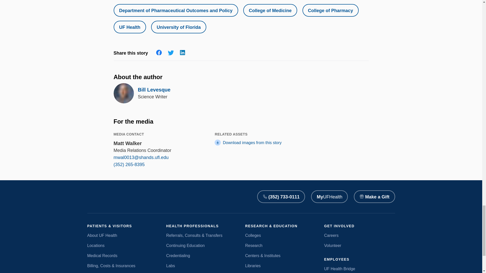  I want to click on Twitter, so click(171, 53).